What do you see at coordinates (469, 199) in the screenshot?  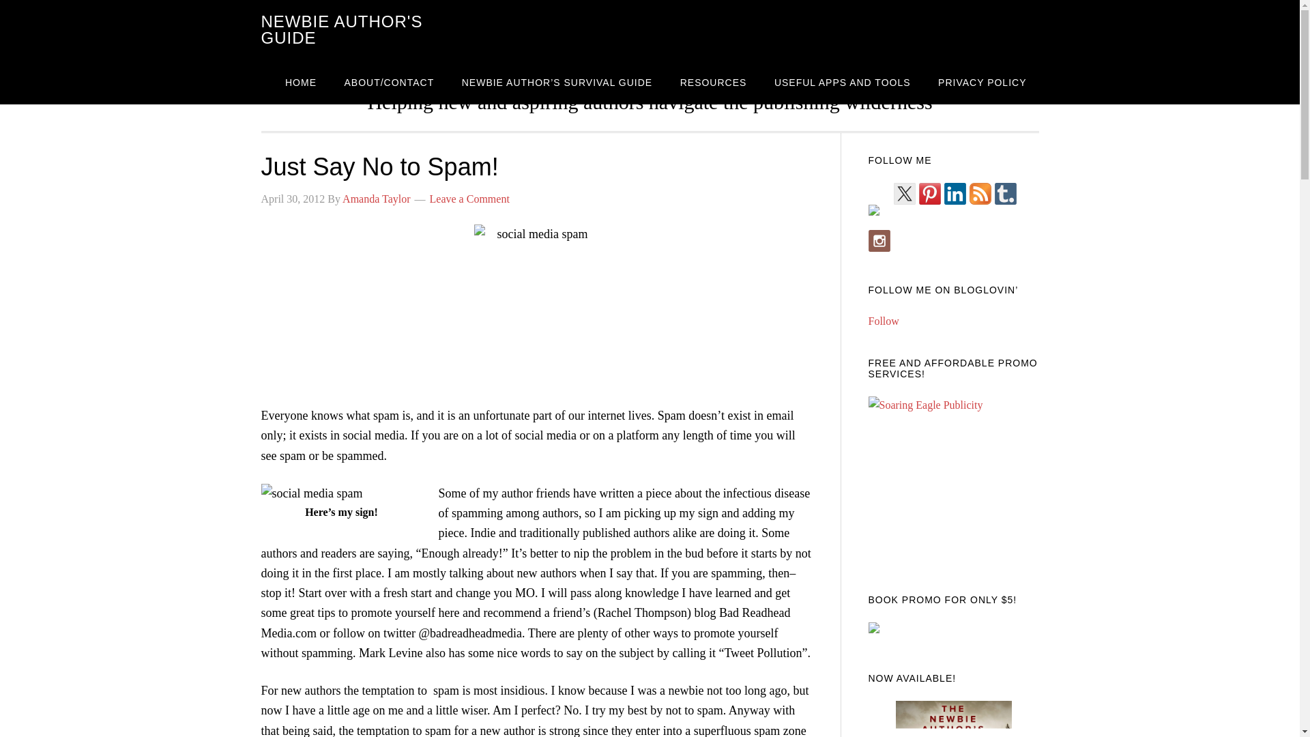 I see `Leave a Comment` at bounding box center [469, 199].